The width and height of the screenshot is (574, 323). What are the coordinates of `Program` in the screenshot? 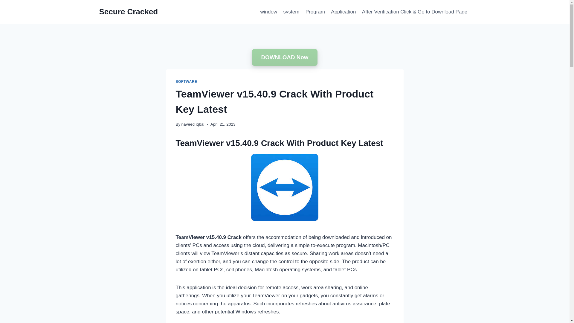 It's located at (315, 12).